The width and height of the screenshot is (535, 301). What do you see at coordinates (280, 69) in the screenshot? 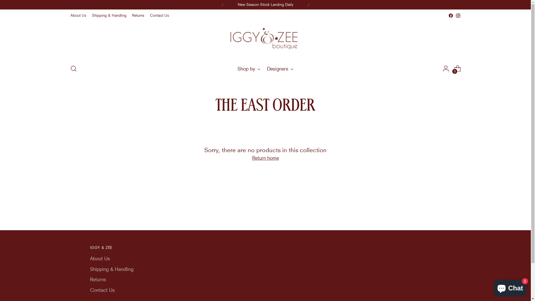
I see `Designers` at bounding box center [280, 69].